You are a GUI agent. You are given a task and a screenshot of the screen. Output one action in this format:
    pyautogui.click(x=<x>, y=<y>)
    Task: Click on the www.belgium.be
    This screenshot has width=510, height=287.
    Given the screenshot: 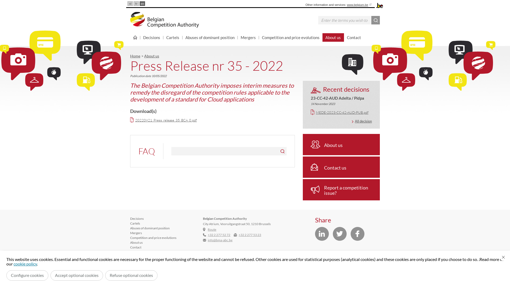 What is the action you would take?
    pyautogui.click(x=360, y=5)
    